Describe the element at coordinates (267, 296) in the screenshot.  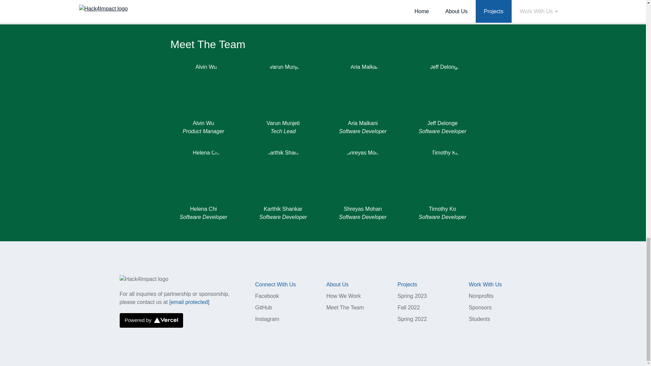
I see `Facebook` at that location.